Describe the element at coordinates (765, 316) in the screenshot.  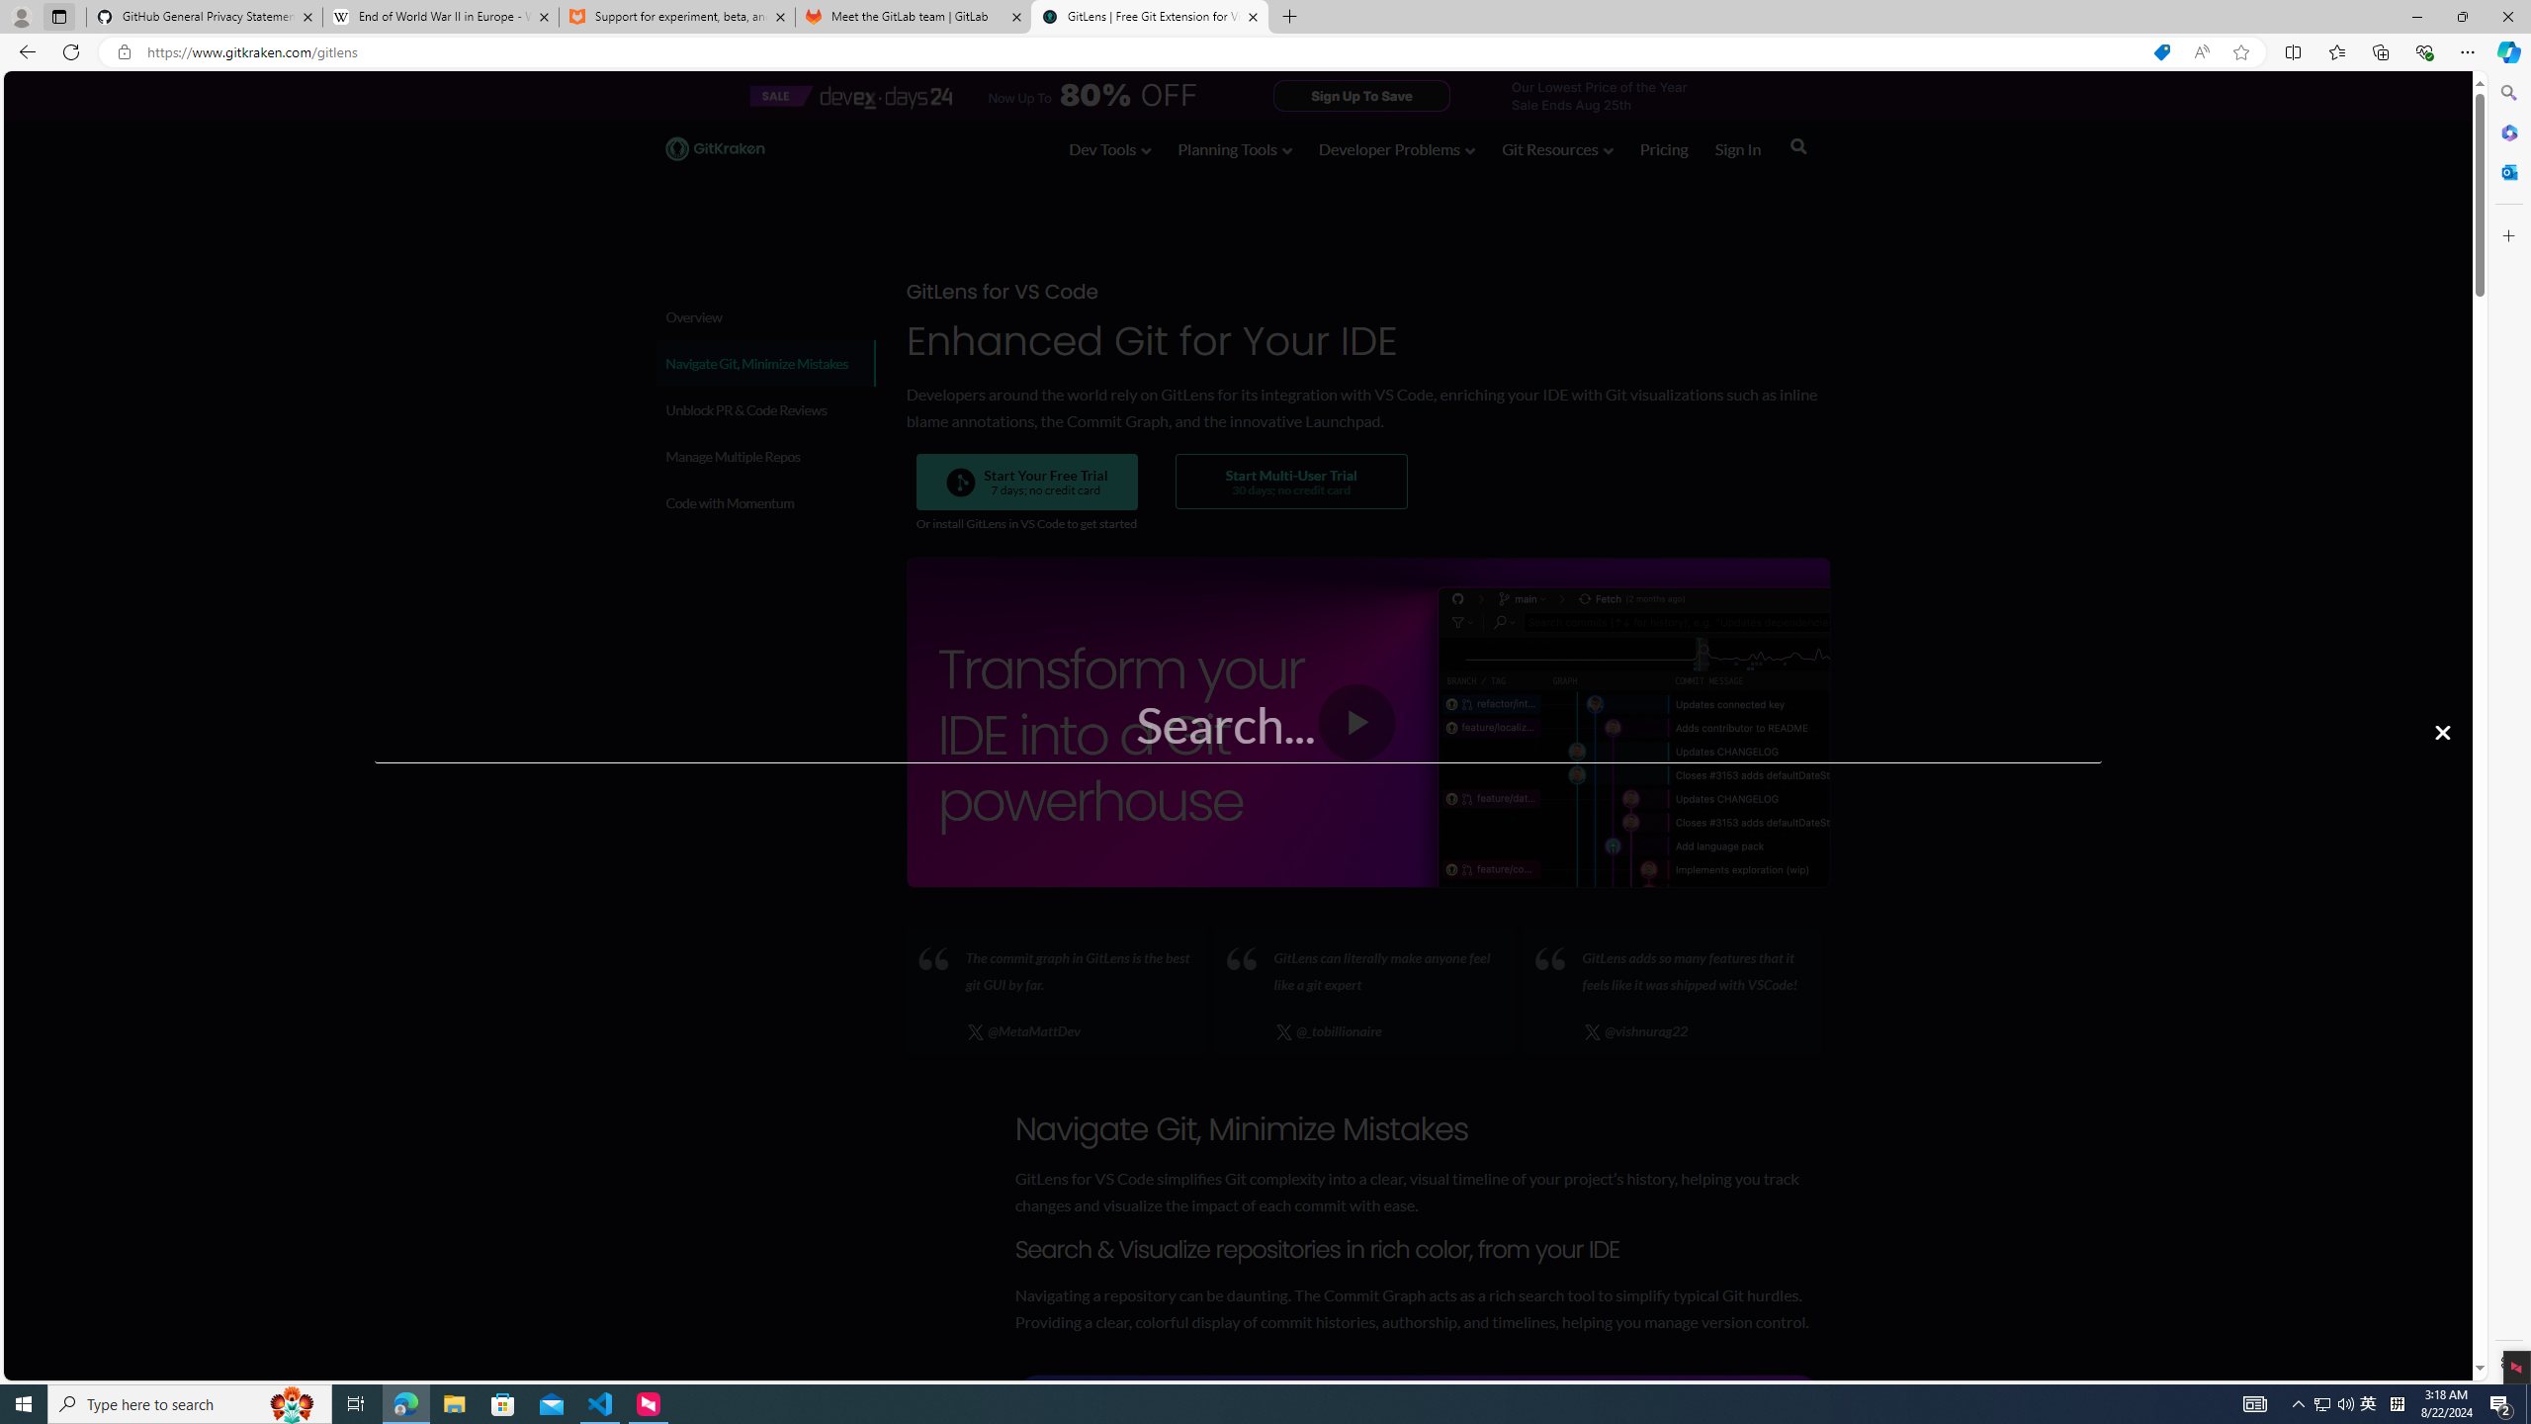
I see `Overview` at that location.